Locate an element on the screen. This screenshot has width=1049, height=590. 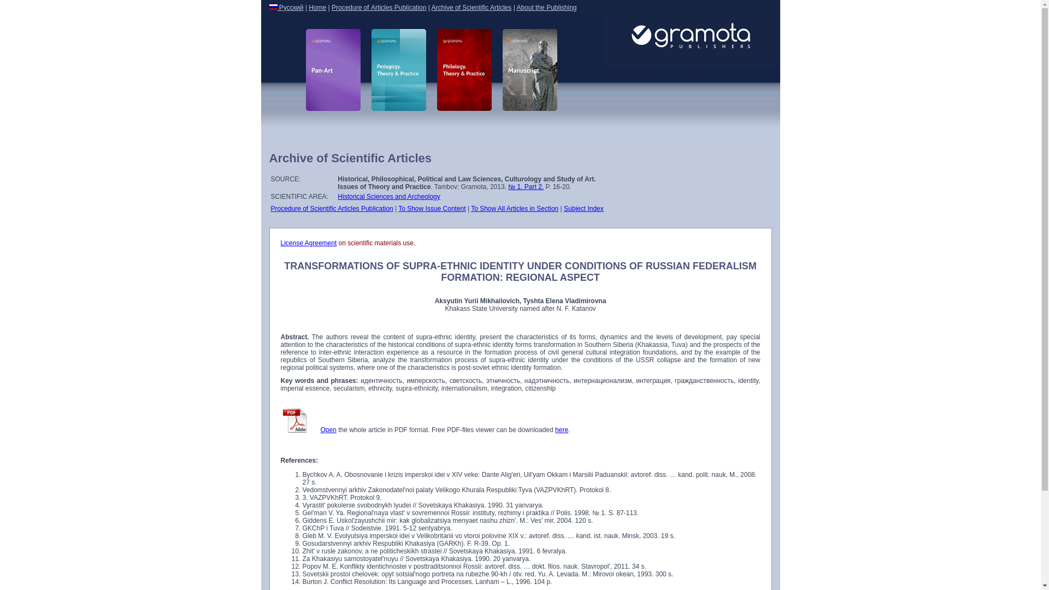
Home is located at coordinates (317, 7).